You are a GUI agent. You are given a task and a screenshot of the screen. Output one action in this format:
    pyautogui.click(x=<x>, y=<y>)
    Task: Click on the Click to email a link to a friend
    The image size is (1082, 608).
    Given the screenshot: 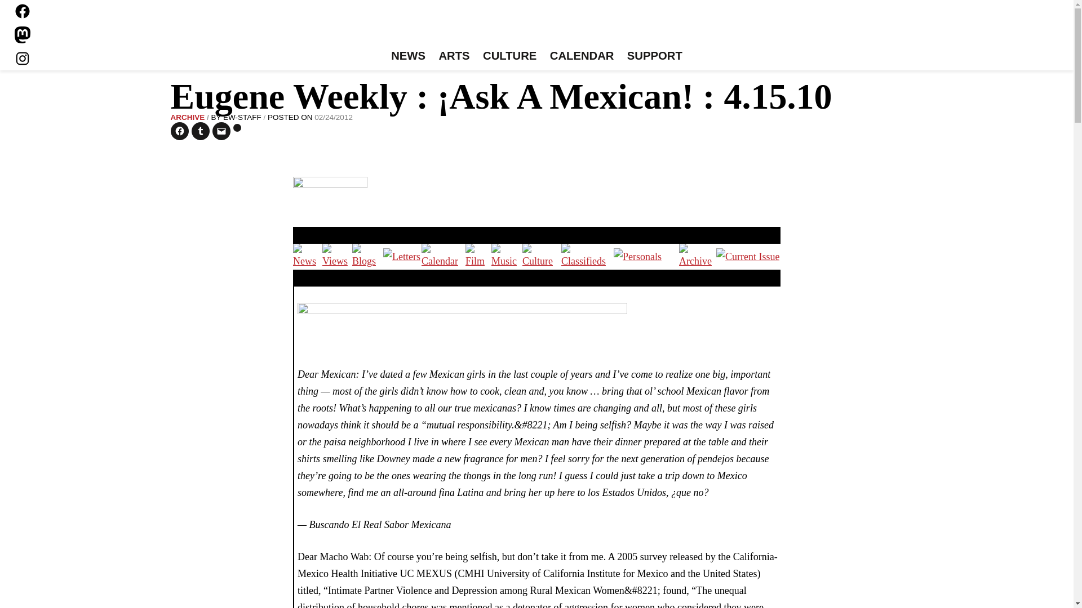 What is the action you would take?
    pyautogui.click(x=221, y=131)
    